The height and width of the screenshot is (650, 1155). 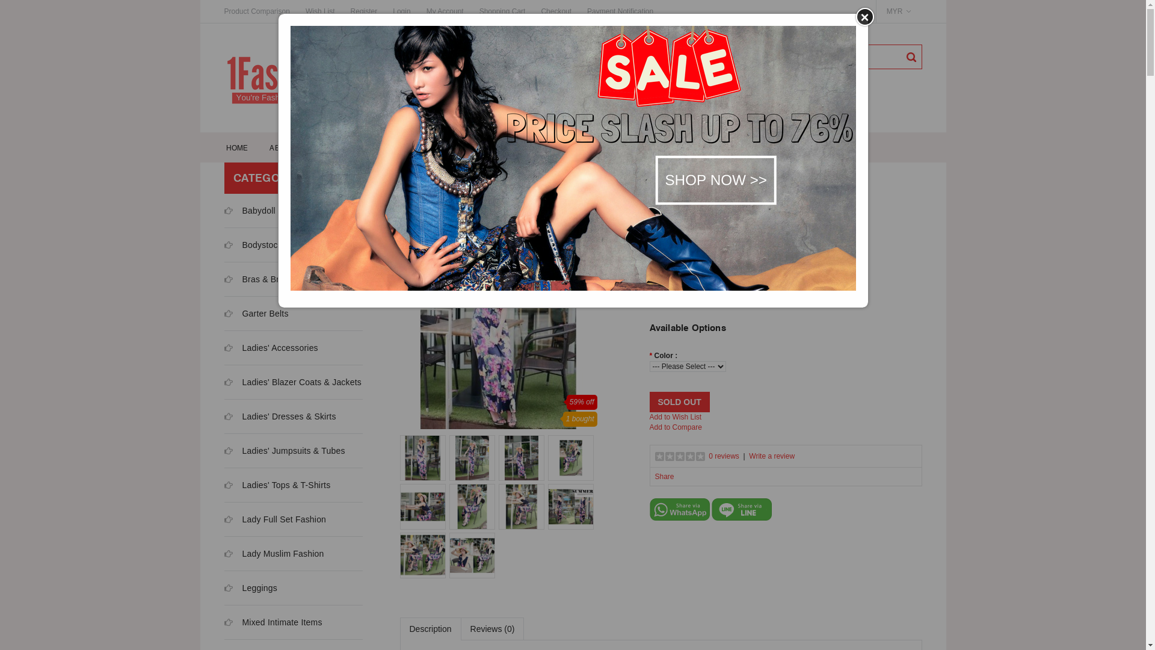 What do you see at coordinates (572, 458) in the screenshot?
I see `Fashion Bohemian Floral Design Long Maxi Dress` at bounding box center [572, 458].